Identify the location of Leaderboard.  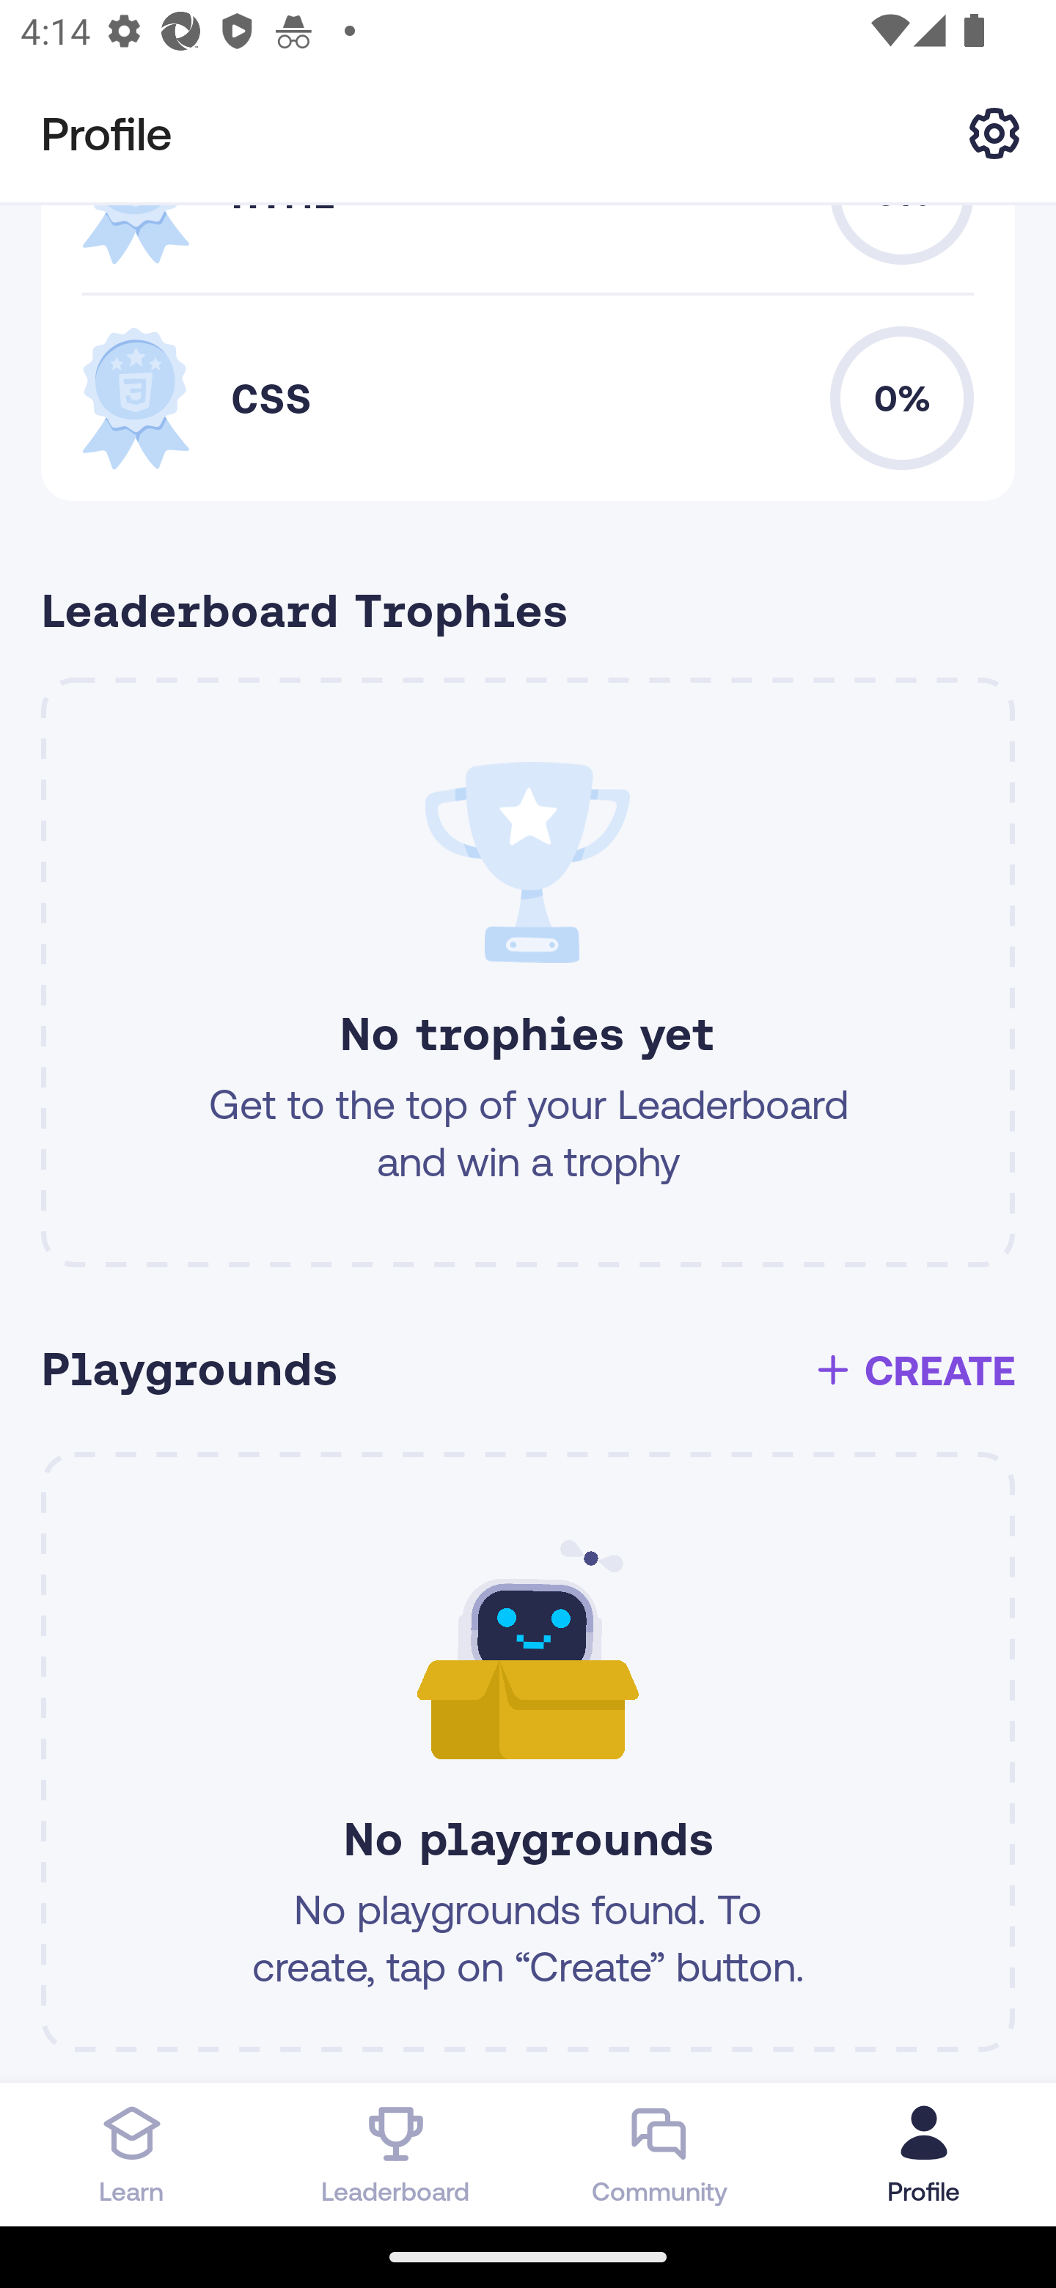
(396, 2154).